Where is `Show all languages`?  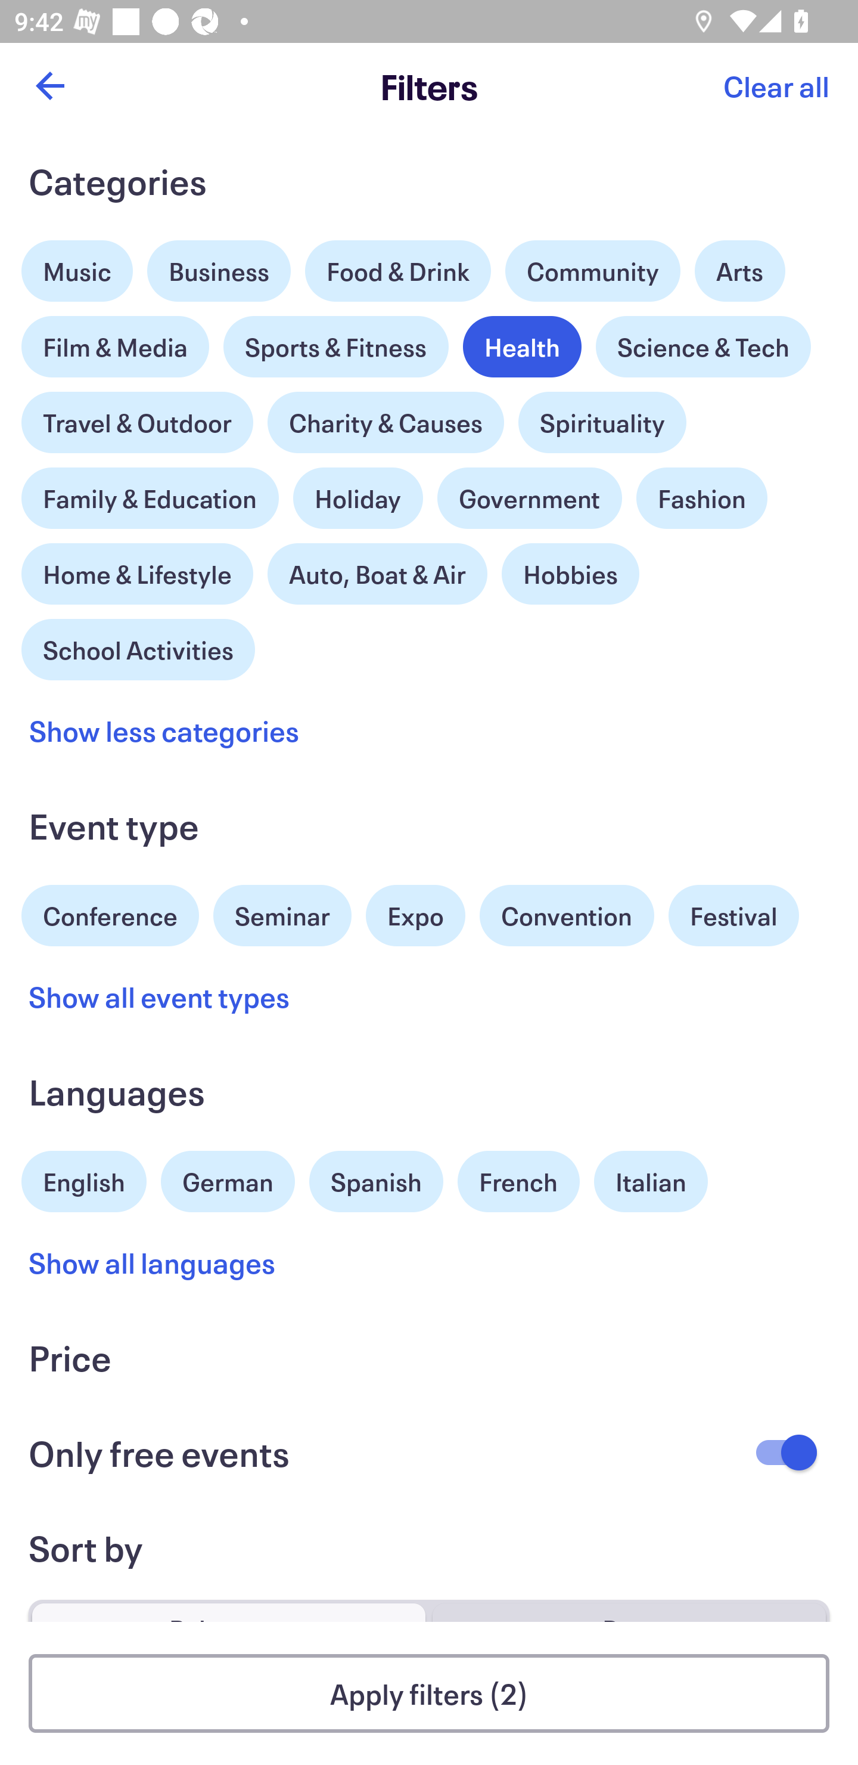
Show all languages is located at coordinates (153, 1263).